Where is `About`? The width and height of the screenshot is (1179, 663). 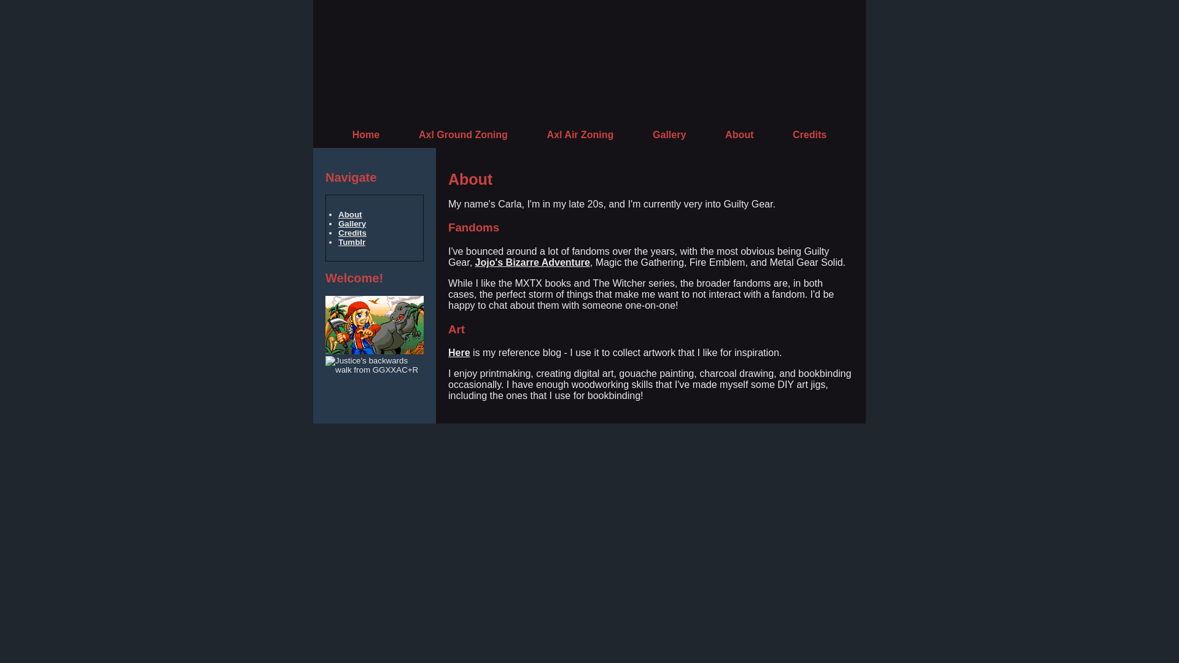 About is located at coordinates (350, 215).